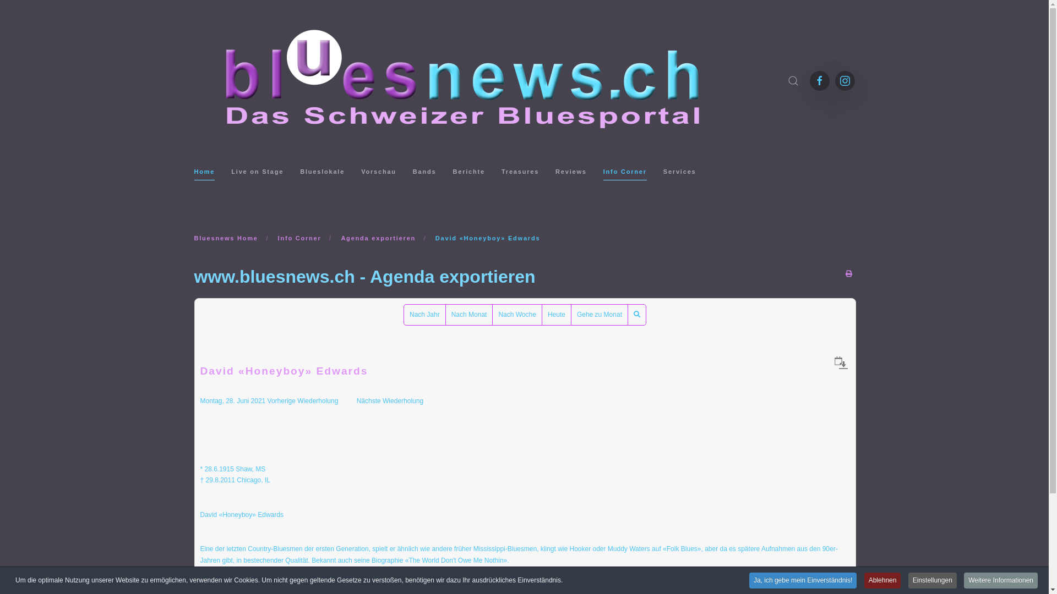  What do you see at coordinates (204, 172) in the screenshot?
I see `Home` at bounding box center [204, 172].